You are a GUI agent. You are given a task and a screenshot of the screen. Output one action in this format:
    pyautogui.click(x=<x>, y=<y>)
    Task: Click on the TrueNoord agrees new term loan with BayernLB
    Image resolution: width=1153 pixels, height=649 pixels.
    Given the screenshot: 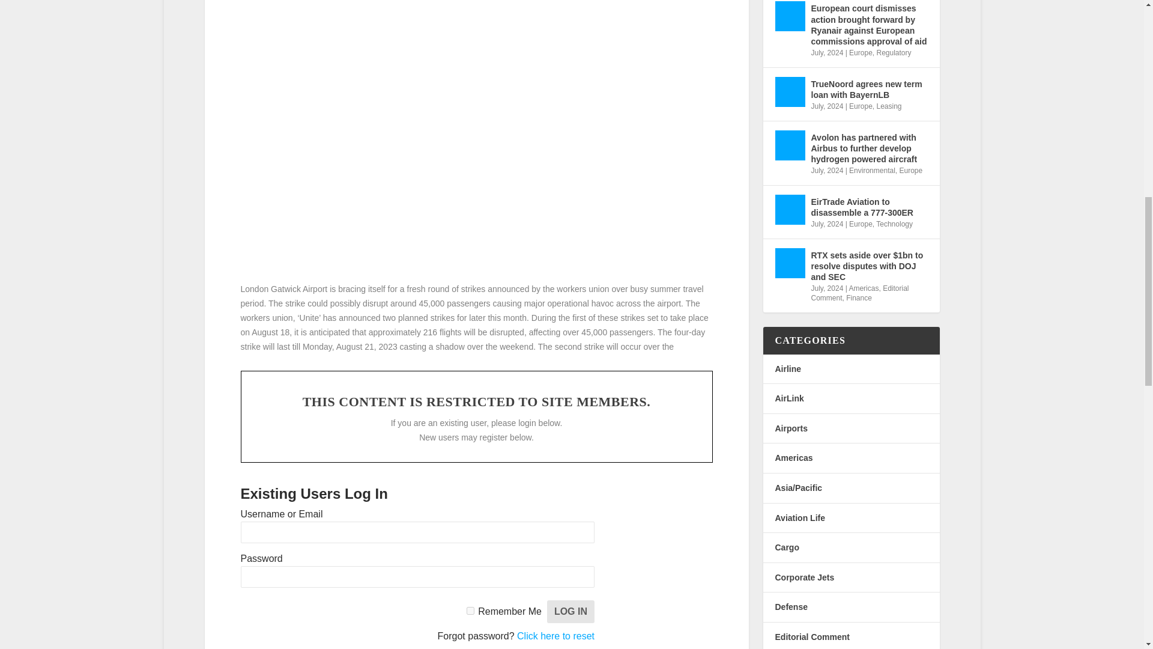 What is the action you would take?
    pyautogui.click(x=790, y=92)
    